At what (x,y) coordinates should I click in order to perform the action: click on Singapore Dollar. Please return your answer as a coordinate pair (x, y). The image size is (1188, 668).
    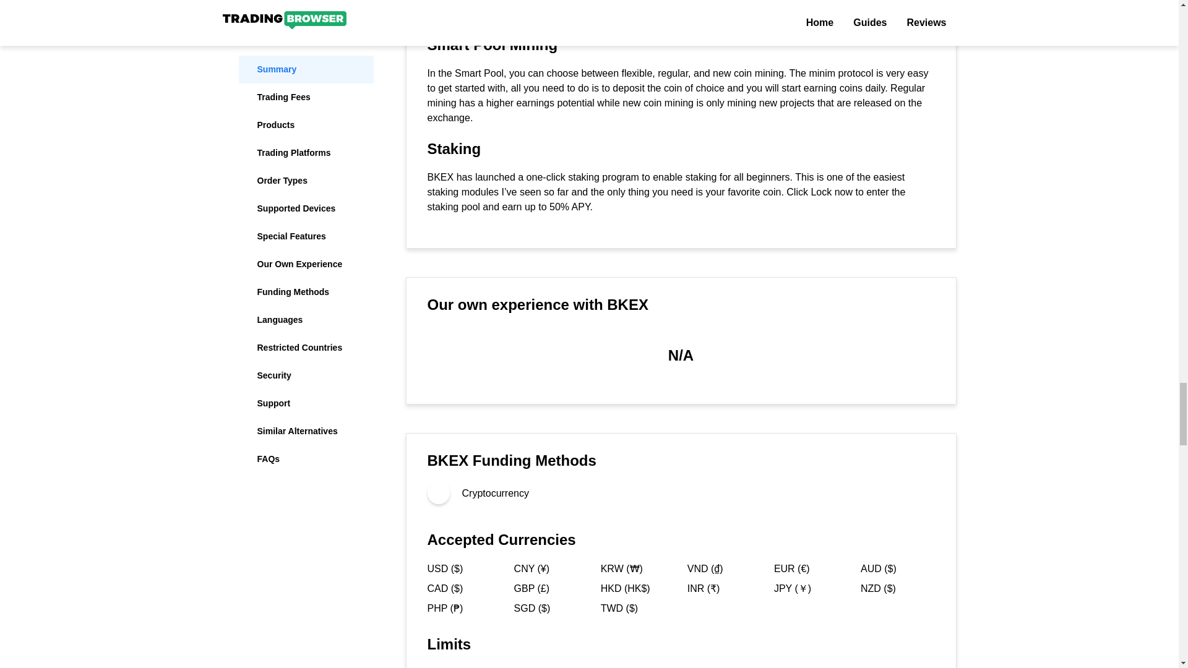
    Looking at the image, I should click on (549, 609).